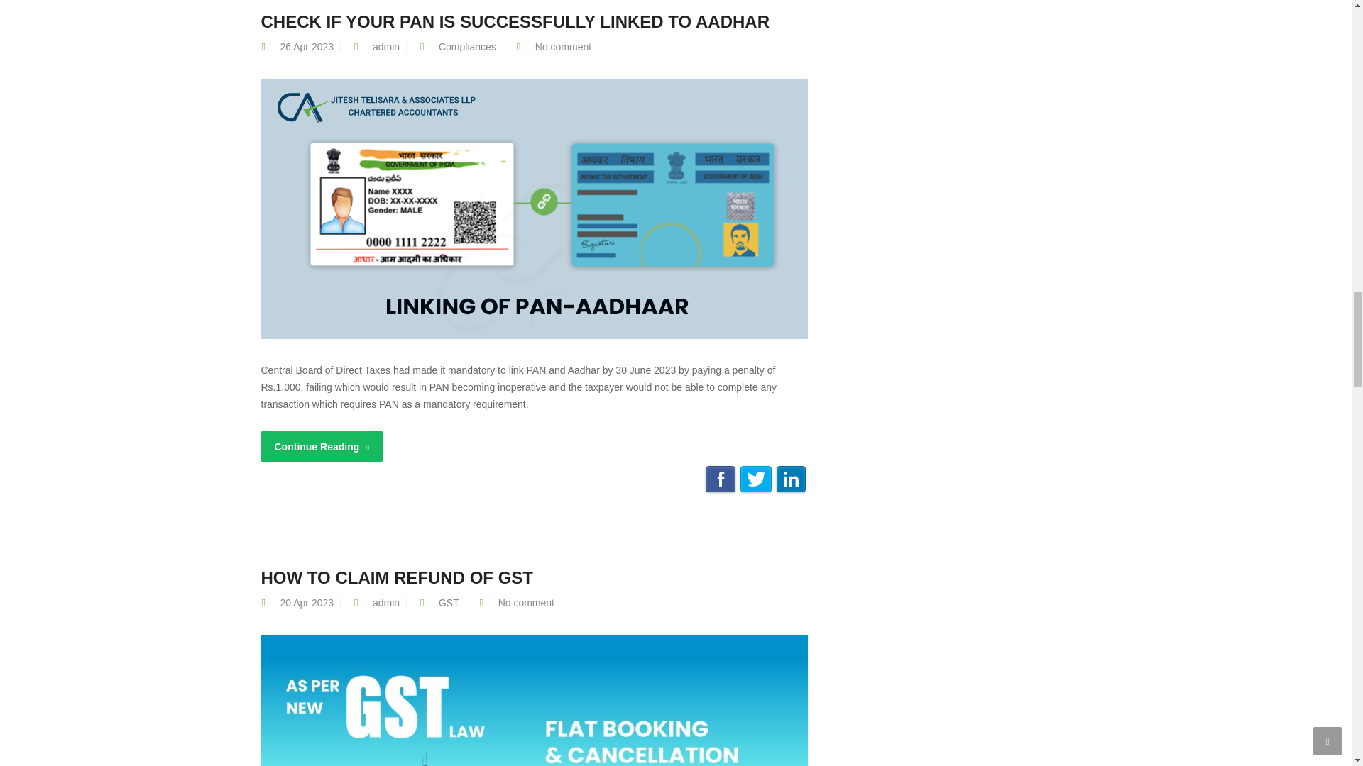  Describe the element at coordinates (385, 47) in the screenshot. I see `View all posts by admin` at that location.